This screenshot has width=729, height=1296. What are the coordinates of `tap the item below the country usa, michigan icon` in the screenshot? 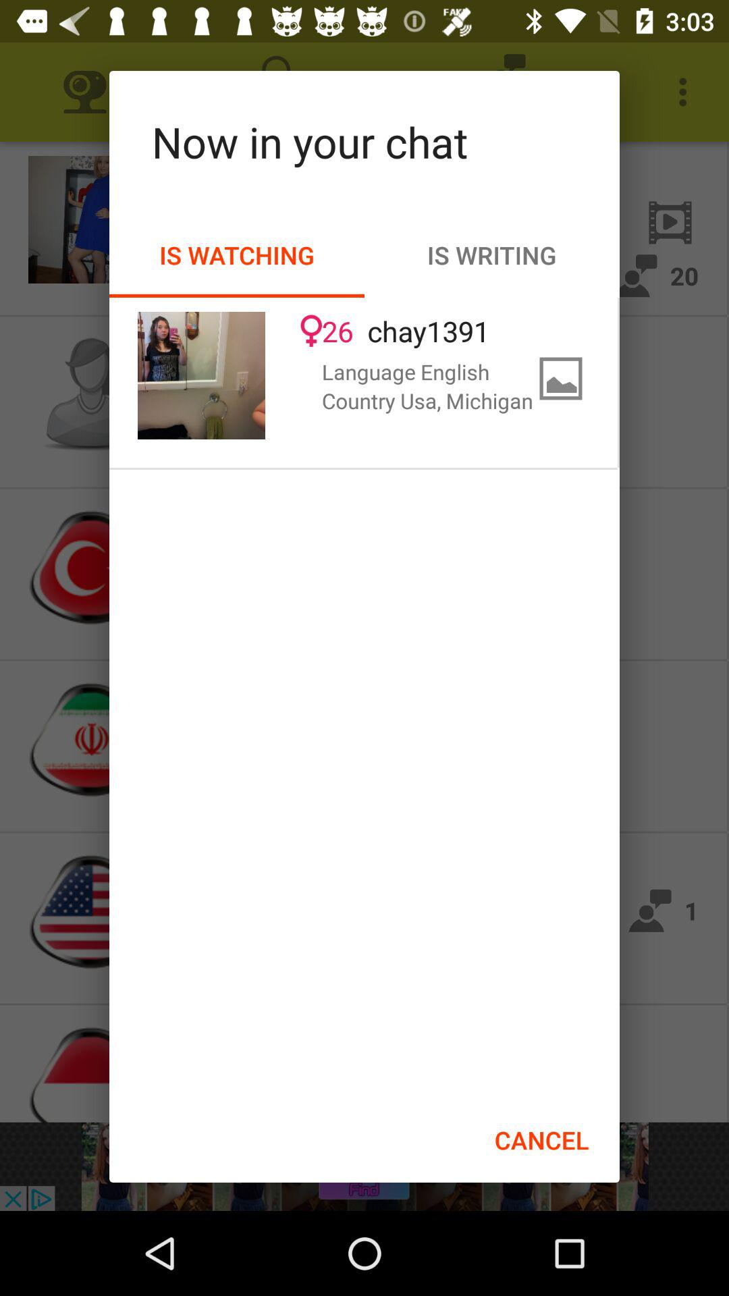 It's located at (541, 1140).